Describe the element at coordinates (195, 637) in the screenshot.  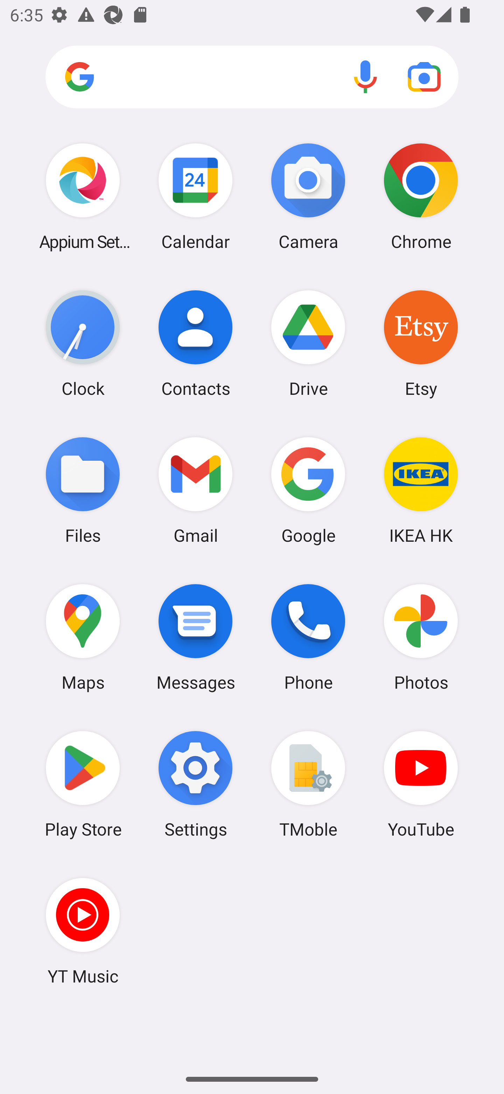
I see `Messages` at that location.